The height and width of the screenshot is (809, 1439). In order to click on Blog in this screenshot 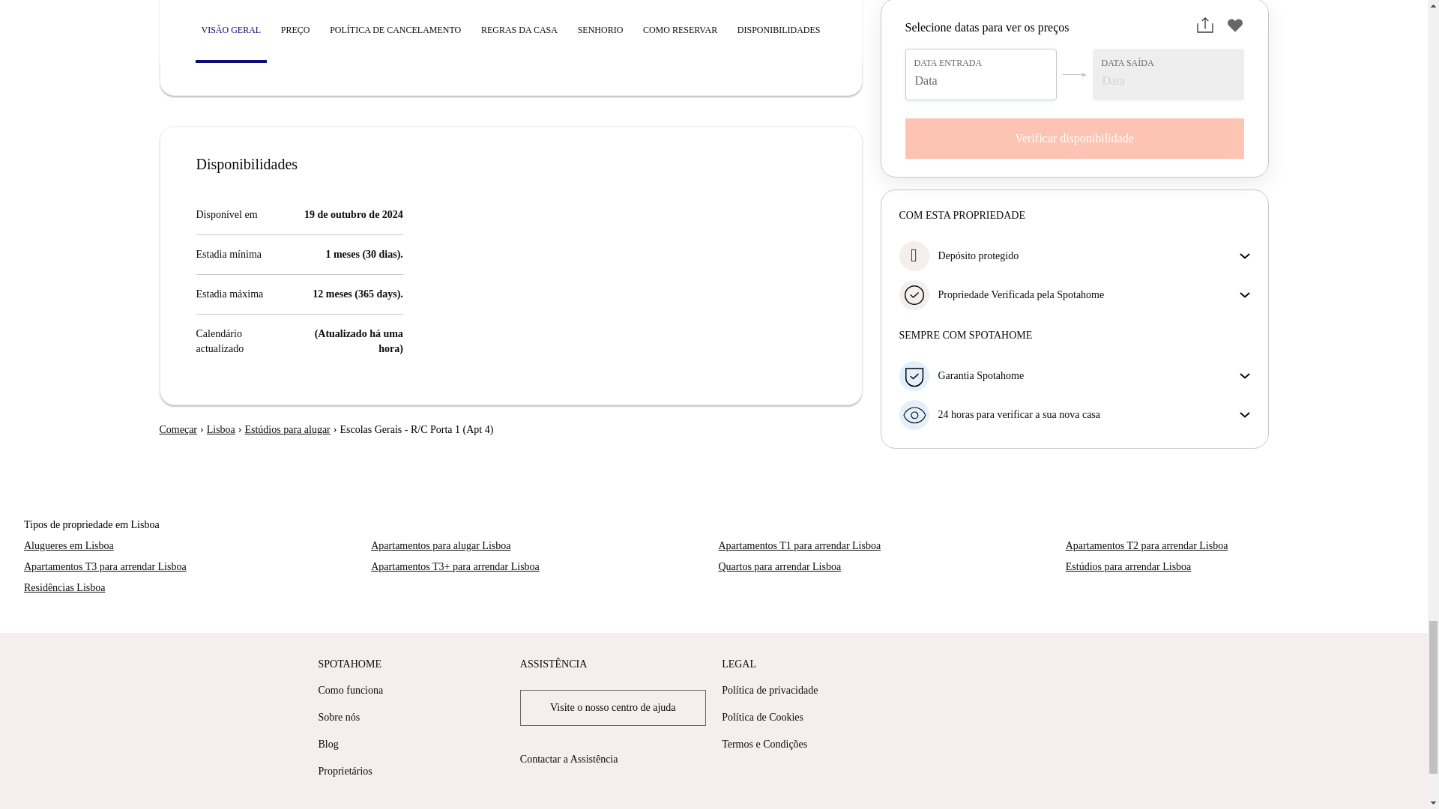, I will do `click(328, 745)`.